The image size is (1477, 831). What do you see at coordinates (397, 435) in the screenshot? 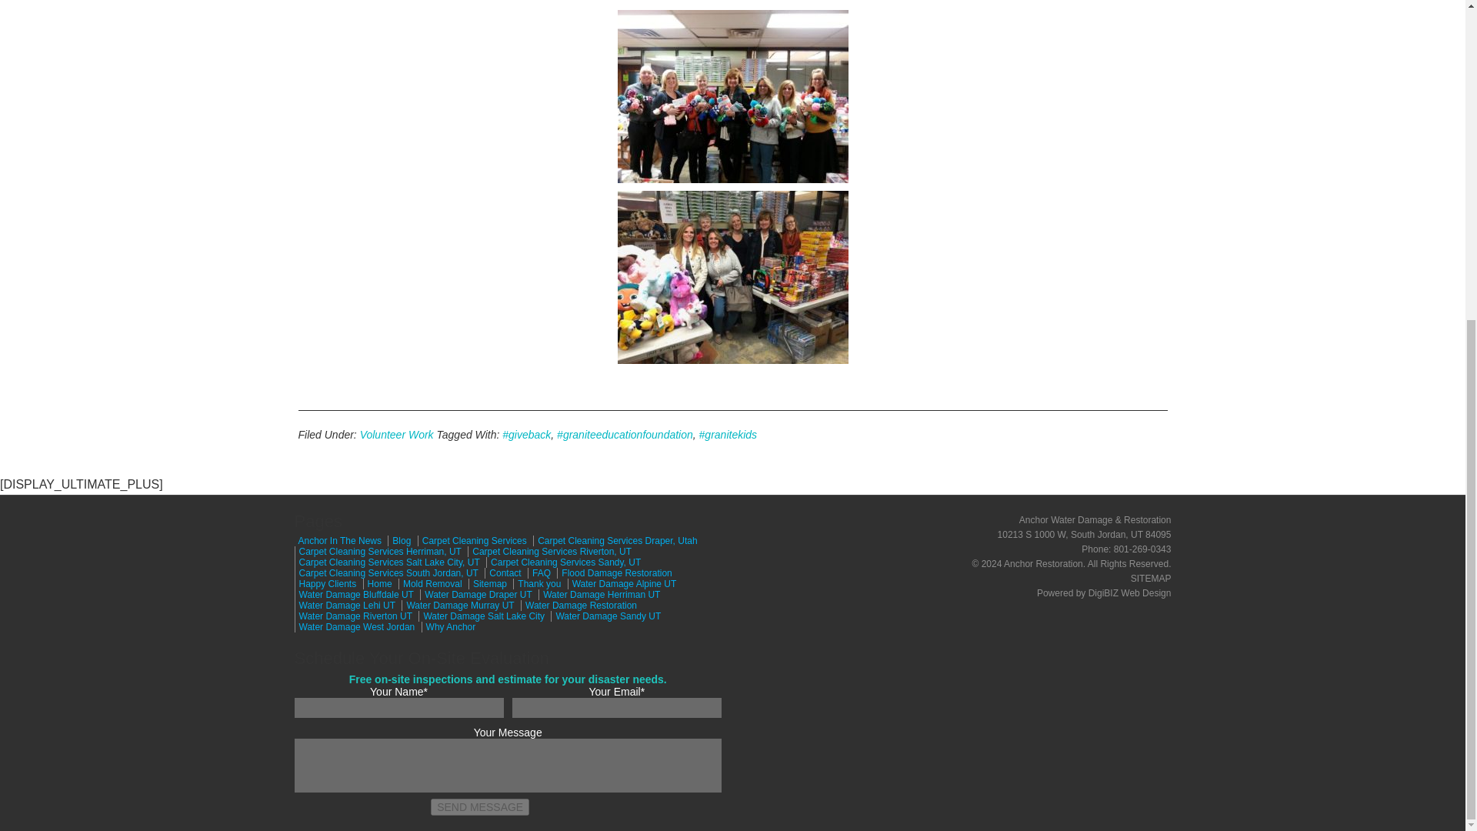
I see `Volunteer Work` at bounding box center [397, 435].